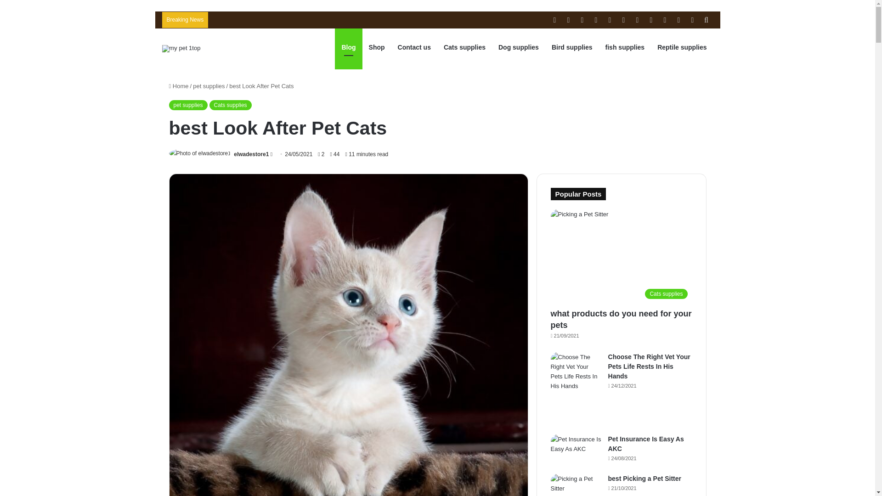  Describe the element at coordinates (231, 105) in the screenshot. I see `Cats supplies` at that location.